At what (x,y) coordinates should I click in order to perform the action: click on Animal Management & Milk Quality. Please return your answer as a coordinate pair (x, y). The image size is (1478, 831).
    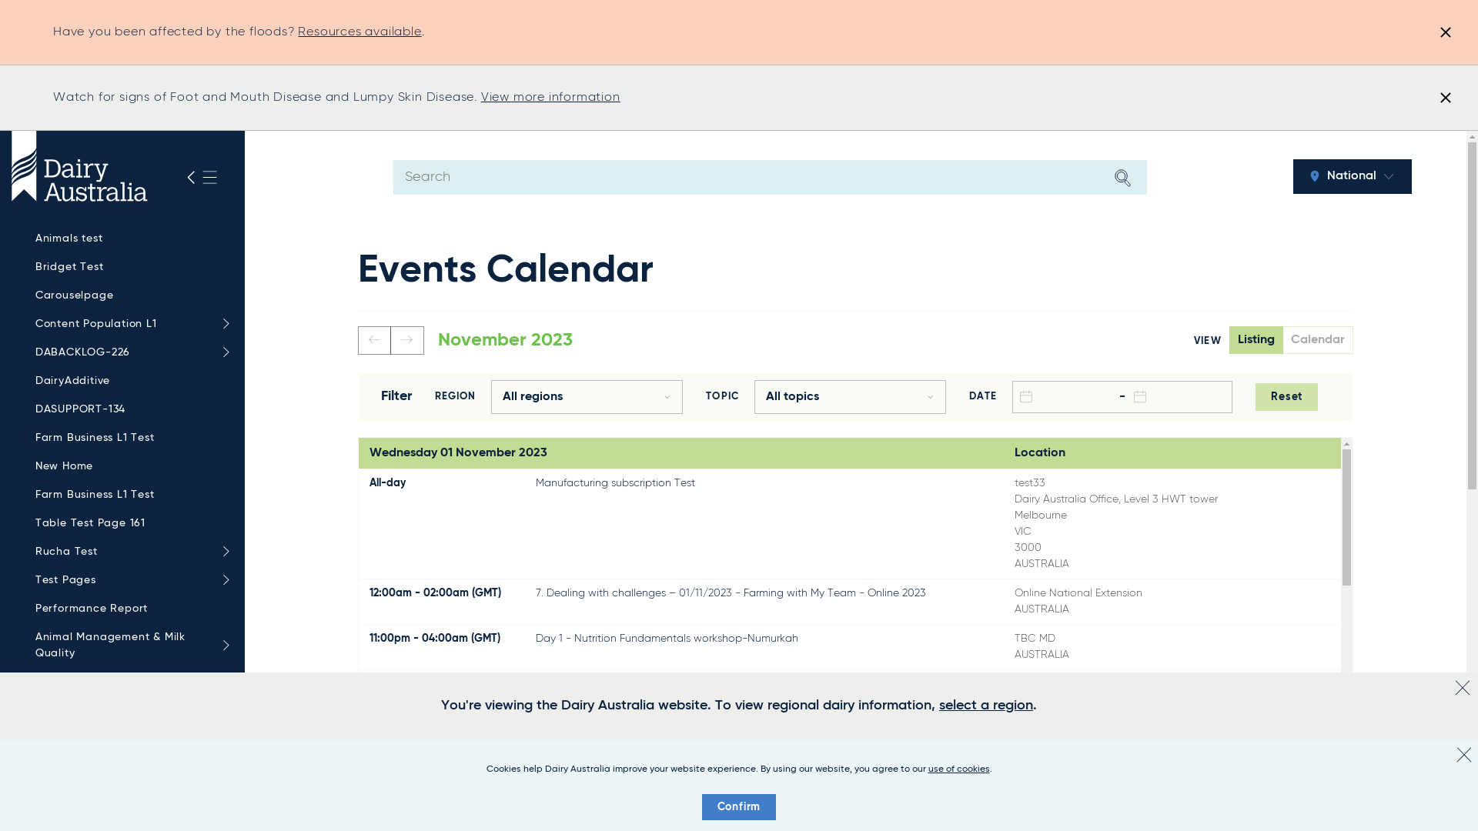
    Looking at the image, I should click on (129, 646).